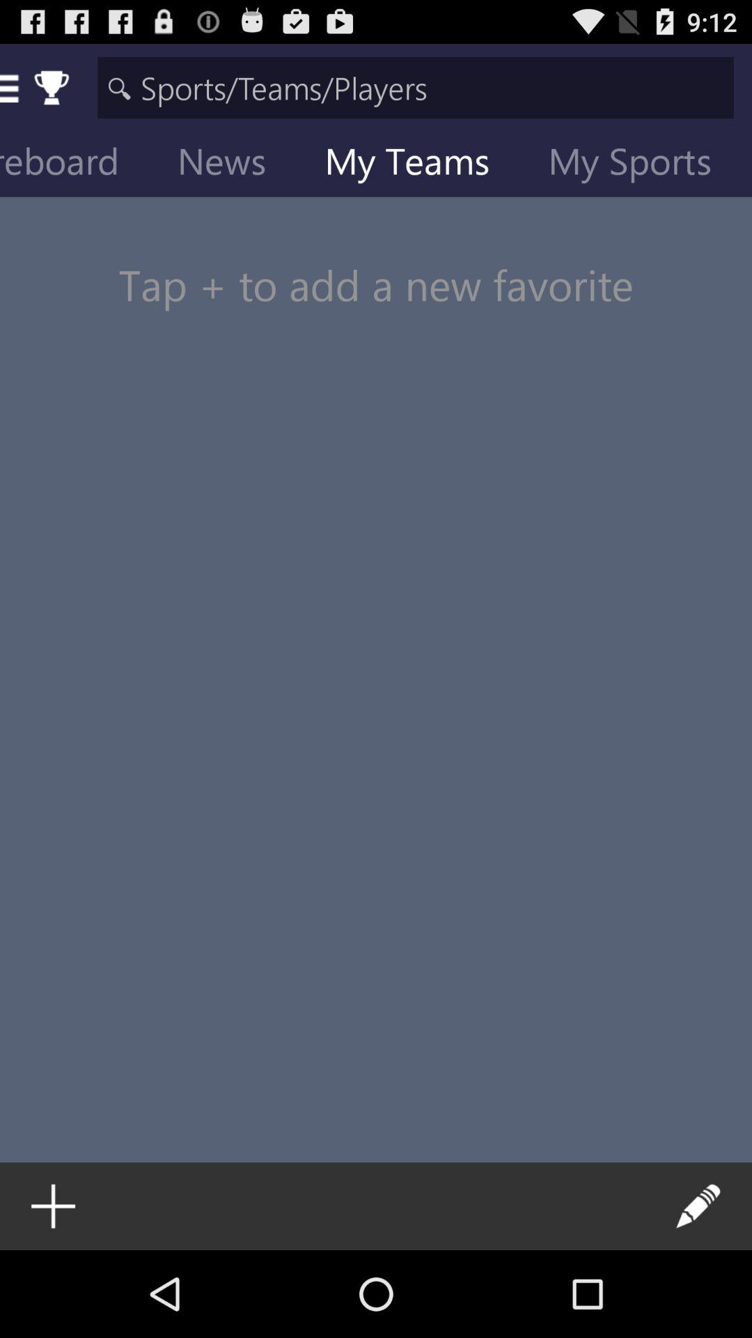  What do you see at coordinates (418, 164) in the screenshot?
I see `choose the item to the right of the news icon` at bounding box center [418, 164].